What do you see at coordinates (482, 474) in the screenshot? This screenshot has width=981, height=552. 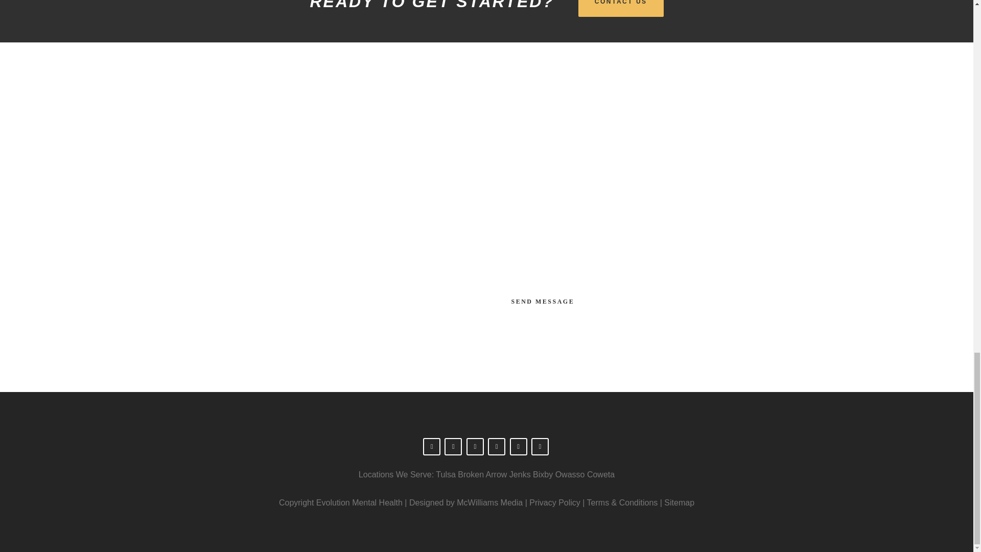 I see `Broken Arrow` at bounding box center [482, 474].